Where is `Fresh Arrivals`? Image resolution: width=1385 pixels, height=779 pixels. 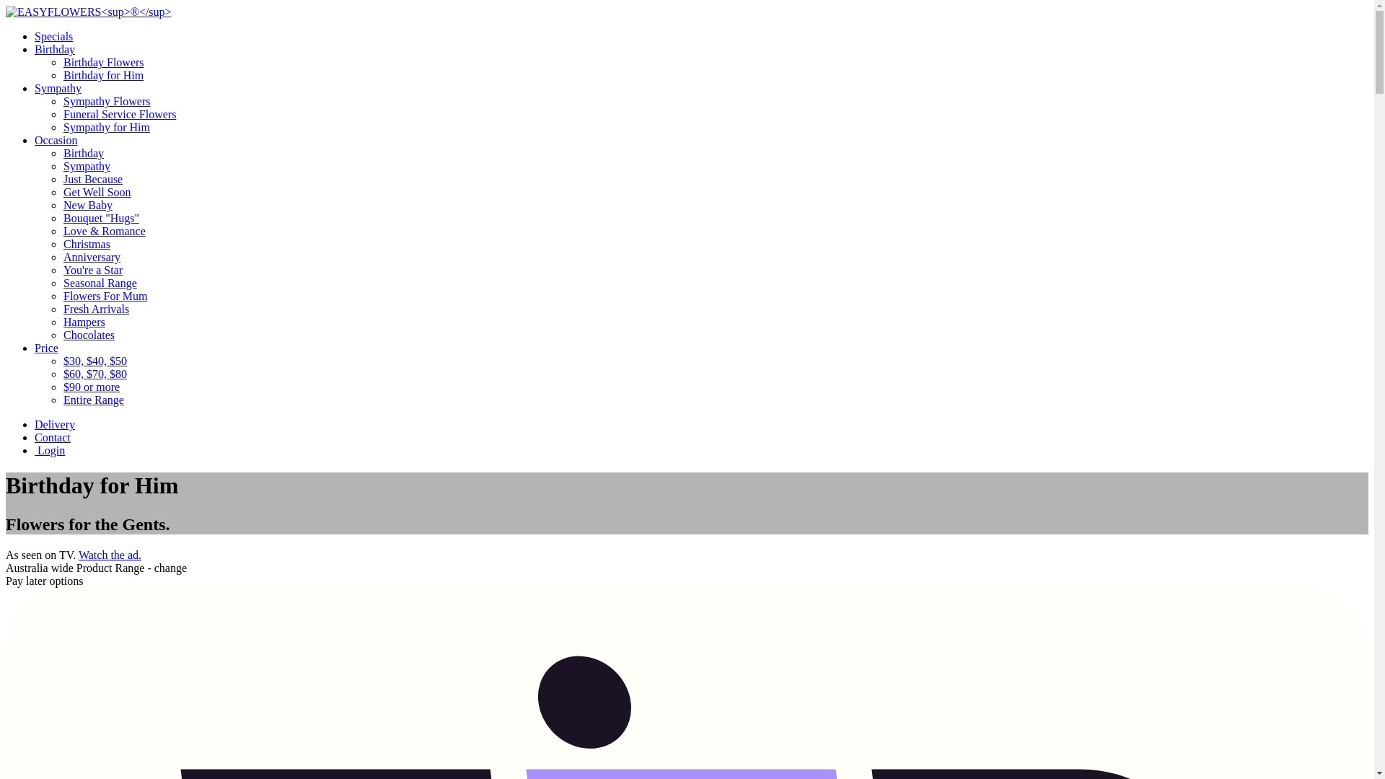
Fresh Arrivals is located at coordinates (716, 309).